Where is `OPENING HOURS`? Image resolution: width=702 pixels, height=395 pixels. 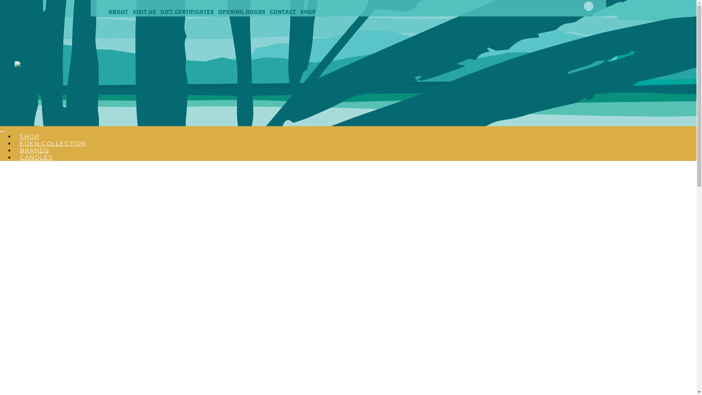
OPENING HOURS is located at coordinates (242, 12).